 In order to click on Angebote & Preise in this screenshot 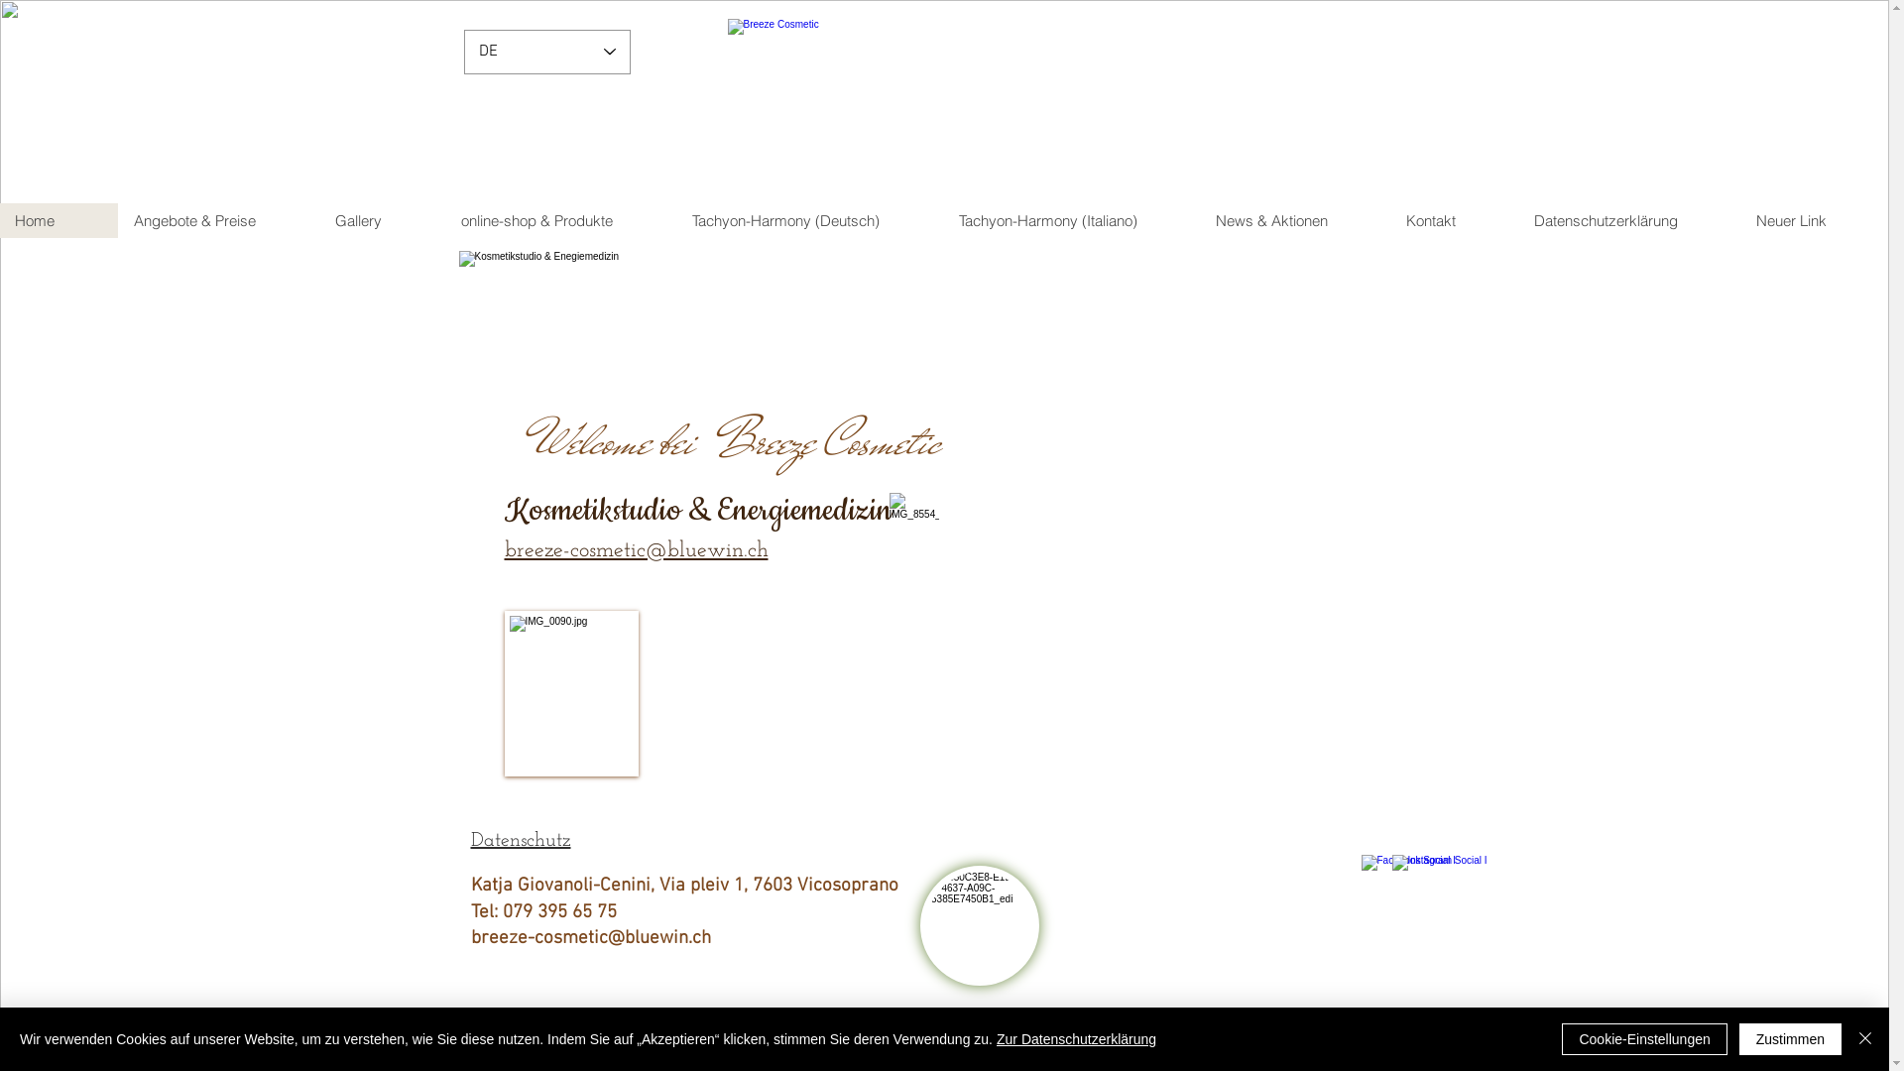, I will do `click(218, 220)`.